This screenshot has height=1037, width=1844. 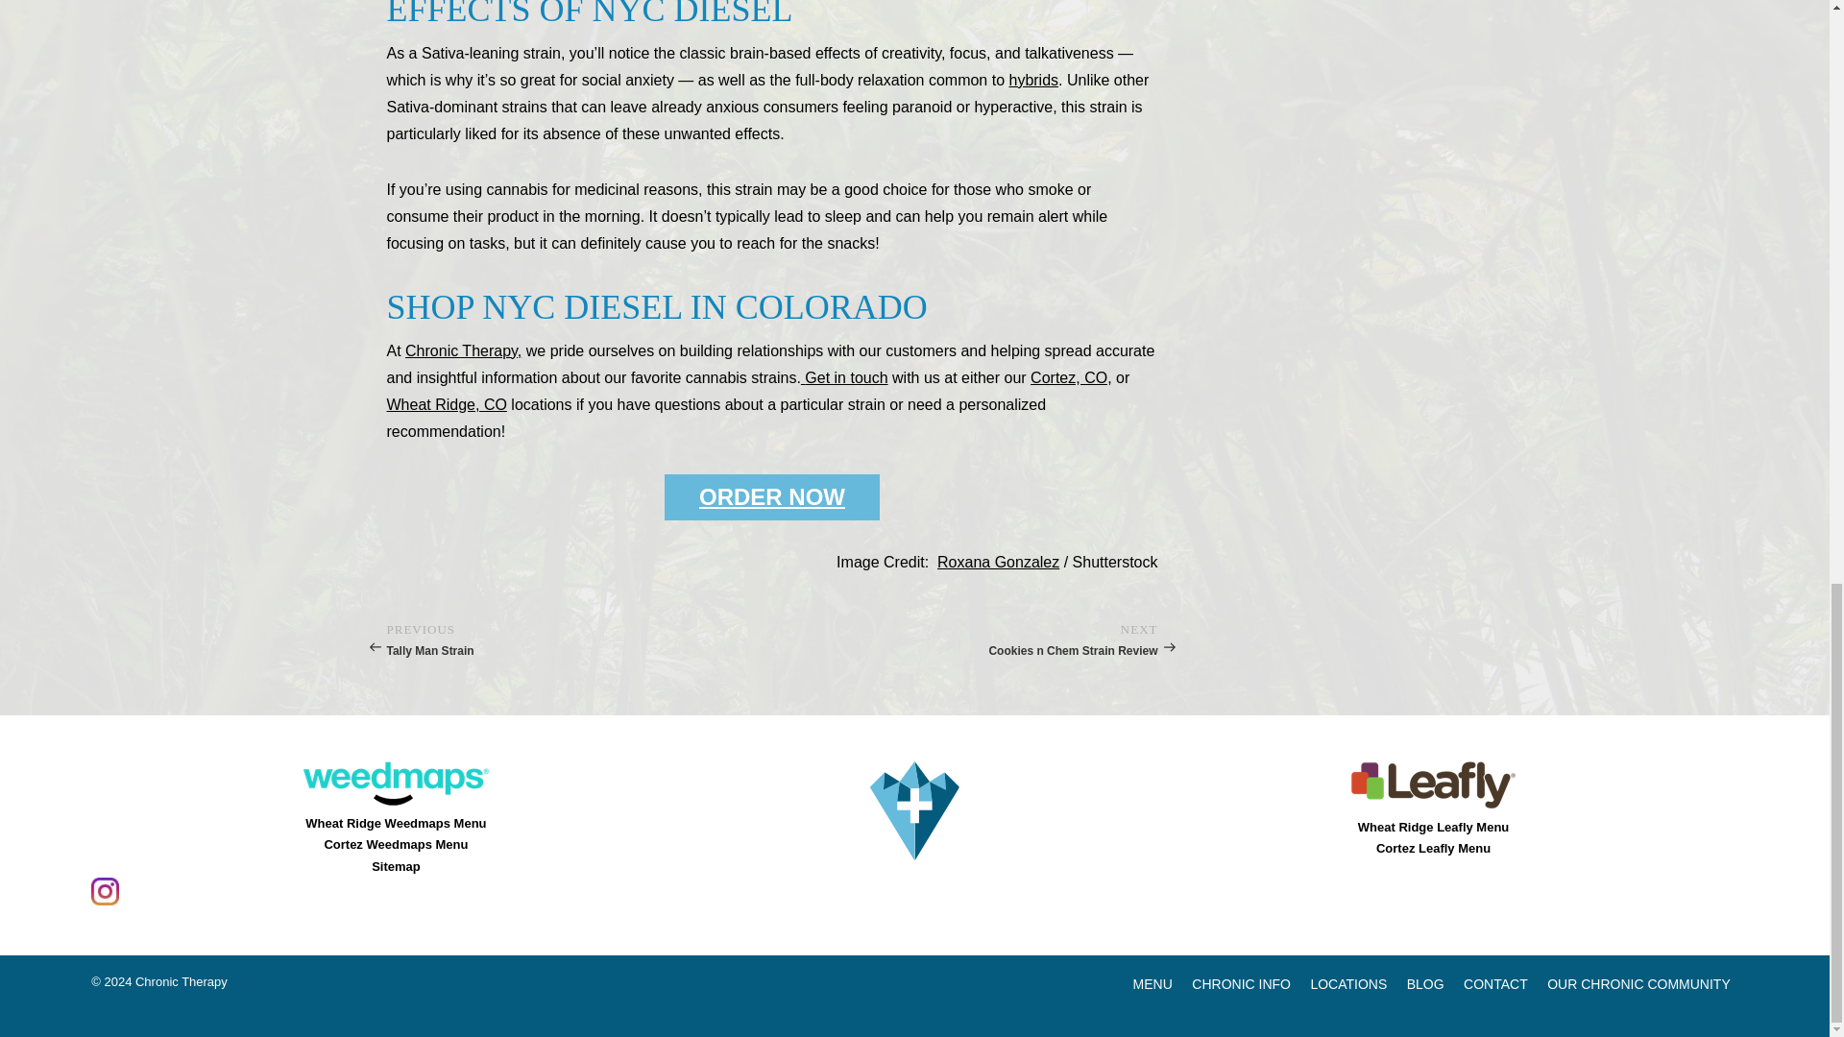 What do you see at coordinates (105, 891) in the screenshot?
I see `igg` at bounding box center [105, 891].